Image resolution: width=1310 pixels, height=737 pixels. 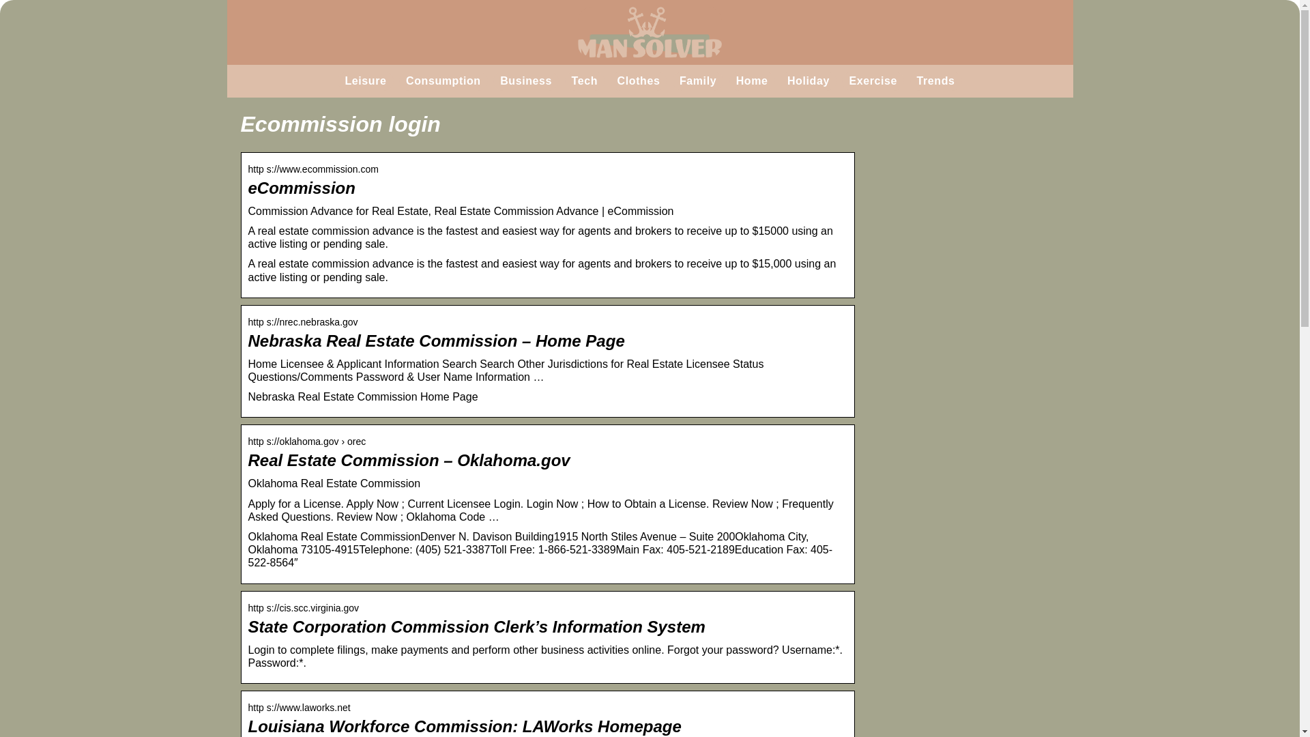 What do you see at coordinates (443, 81) in the screenshot?
I see `Consumption` at bounding box center [443, 81].